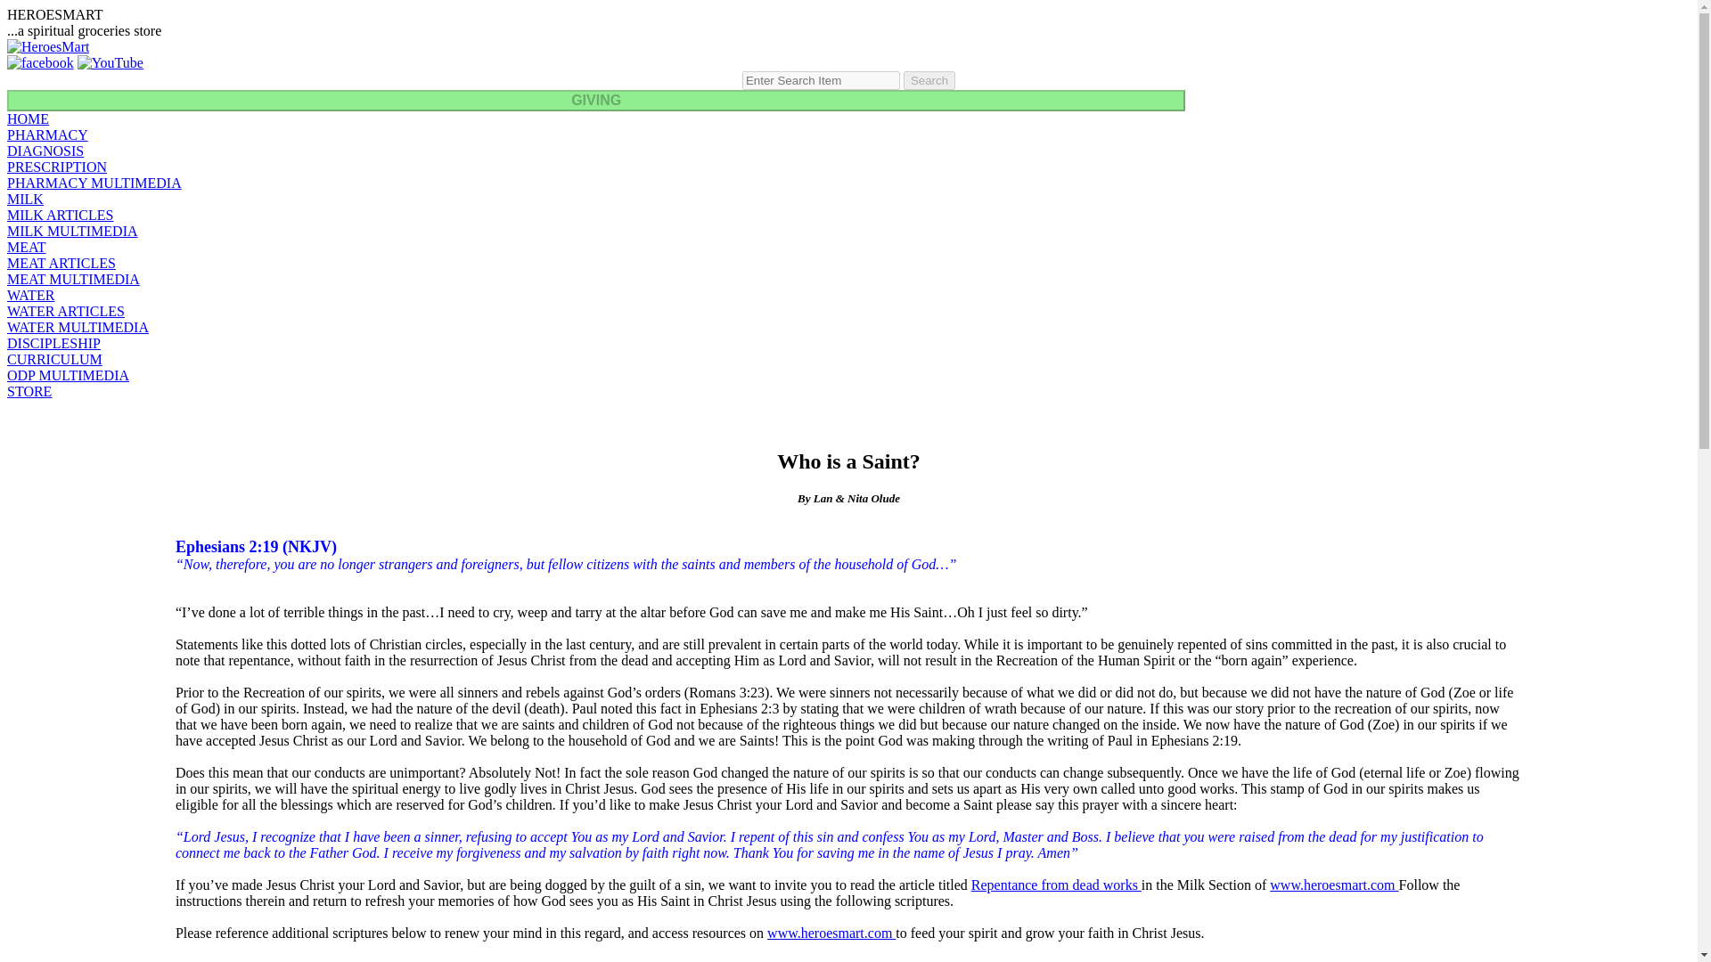  What do you see at coordinates (595, 100) in the screenshot?
I see `GIVING` at bounding box center [595, 100].